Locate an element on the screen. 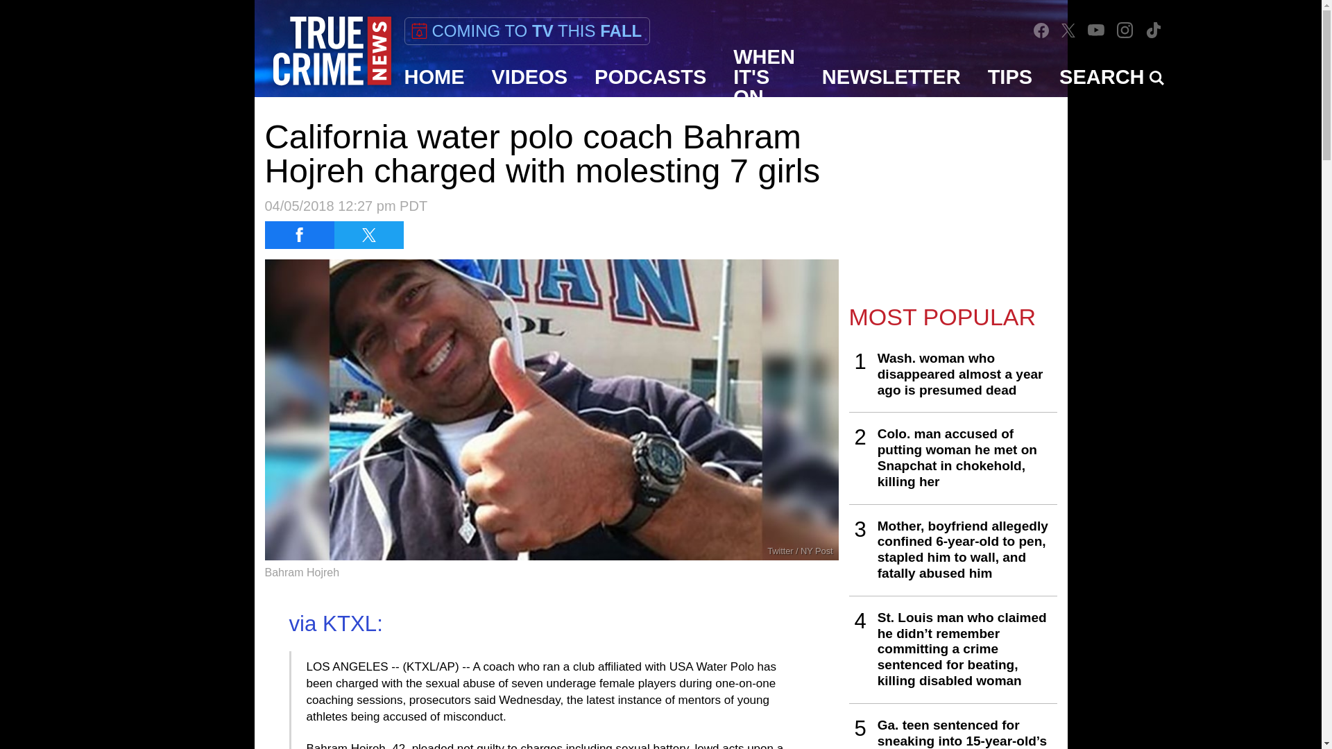  YouTube is located at coordinates (1096, 29).